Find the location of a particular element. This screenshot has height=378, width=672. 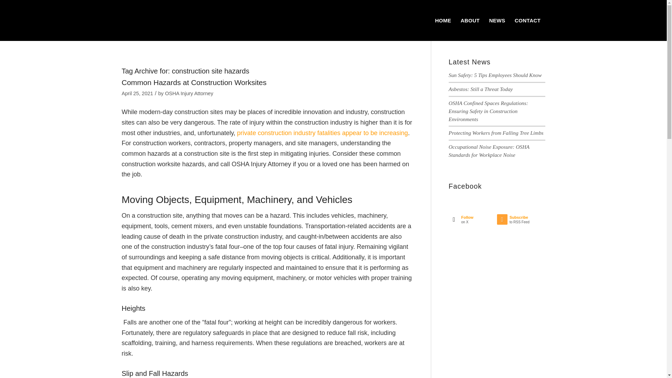

Posts by OSHA Injury Attorney is located at coordinates (194, 82).